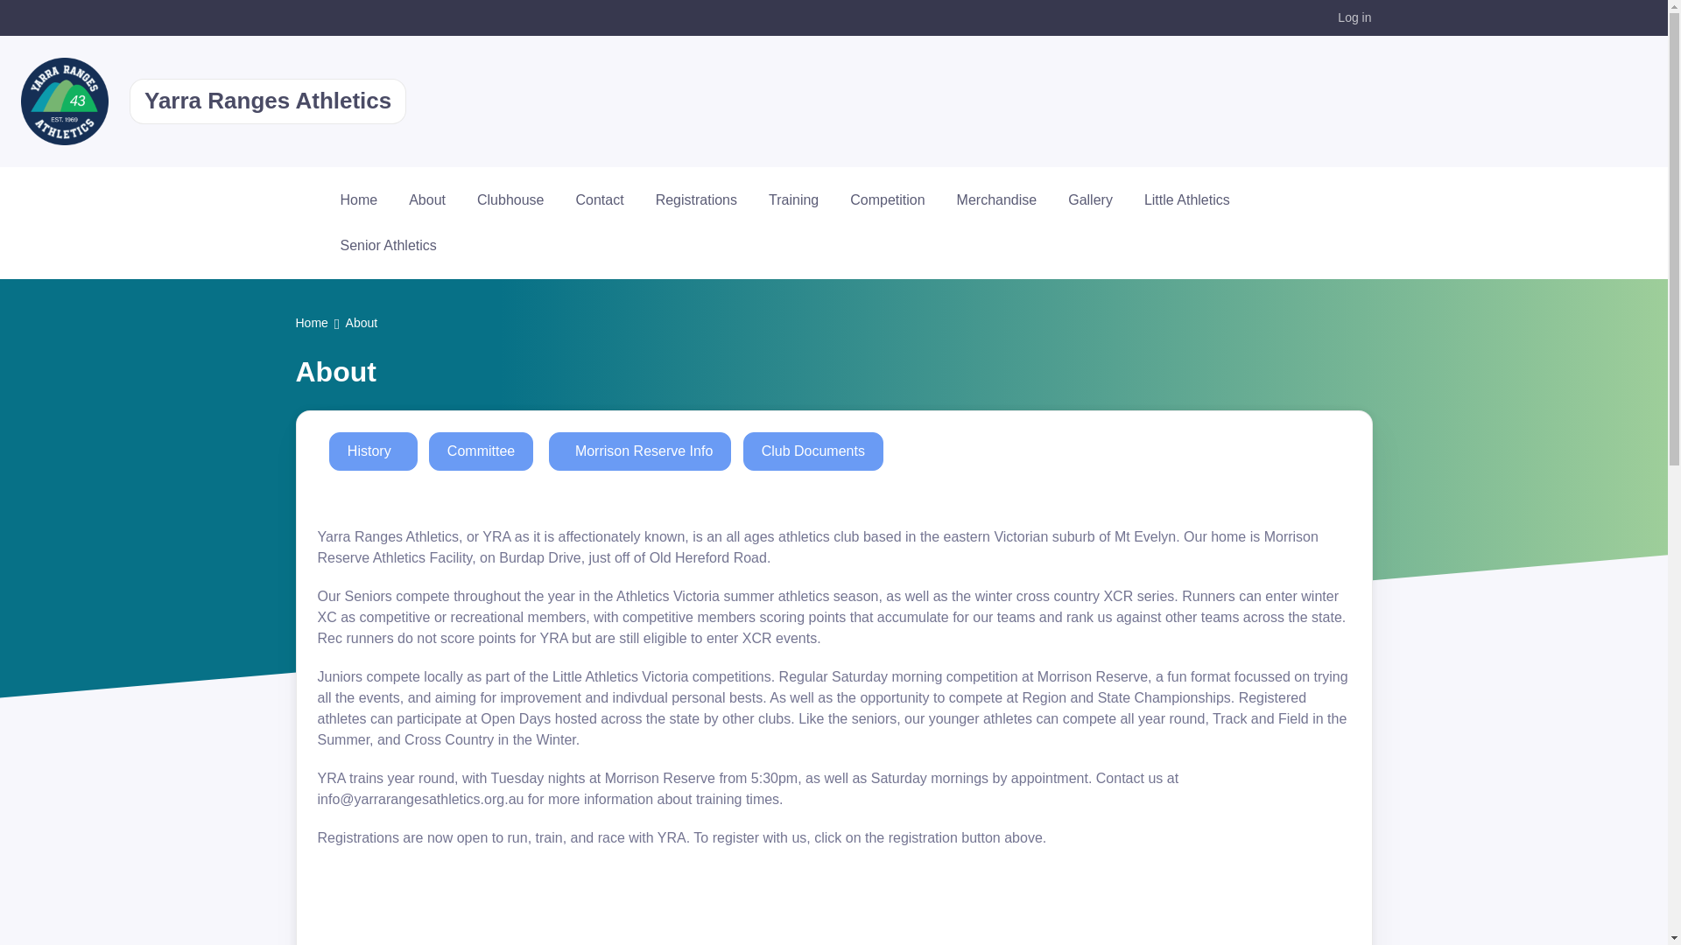  Describe the element at coordinates (427, 199) in the screenshot. I see `About` at that location.